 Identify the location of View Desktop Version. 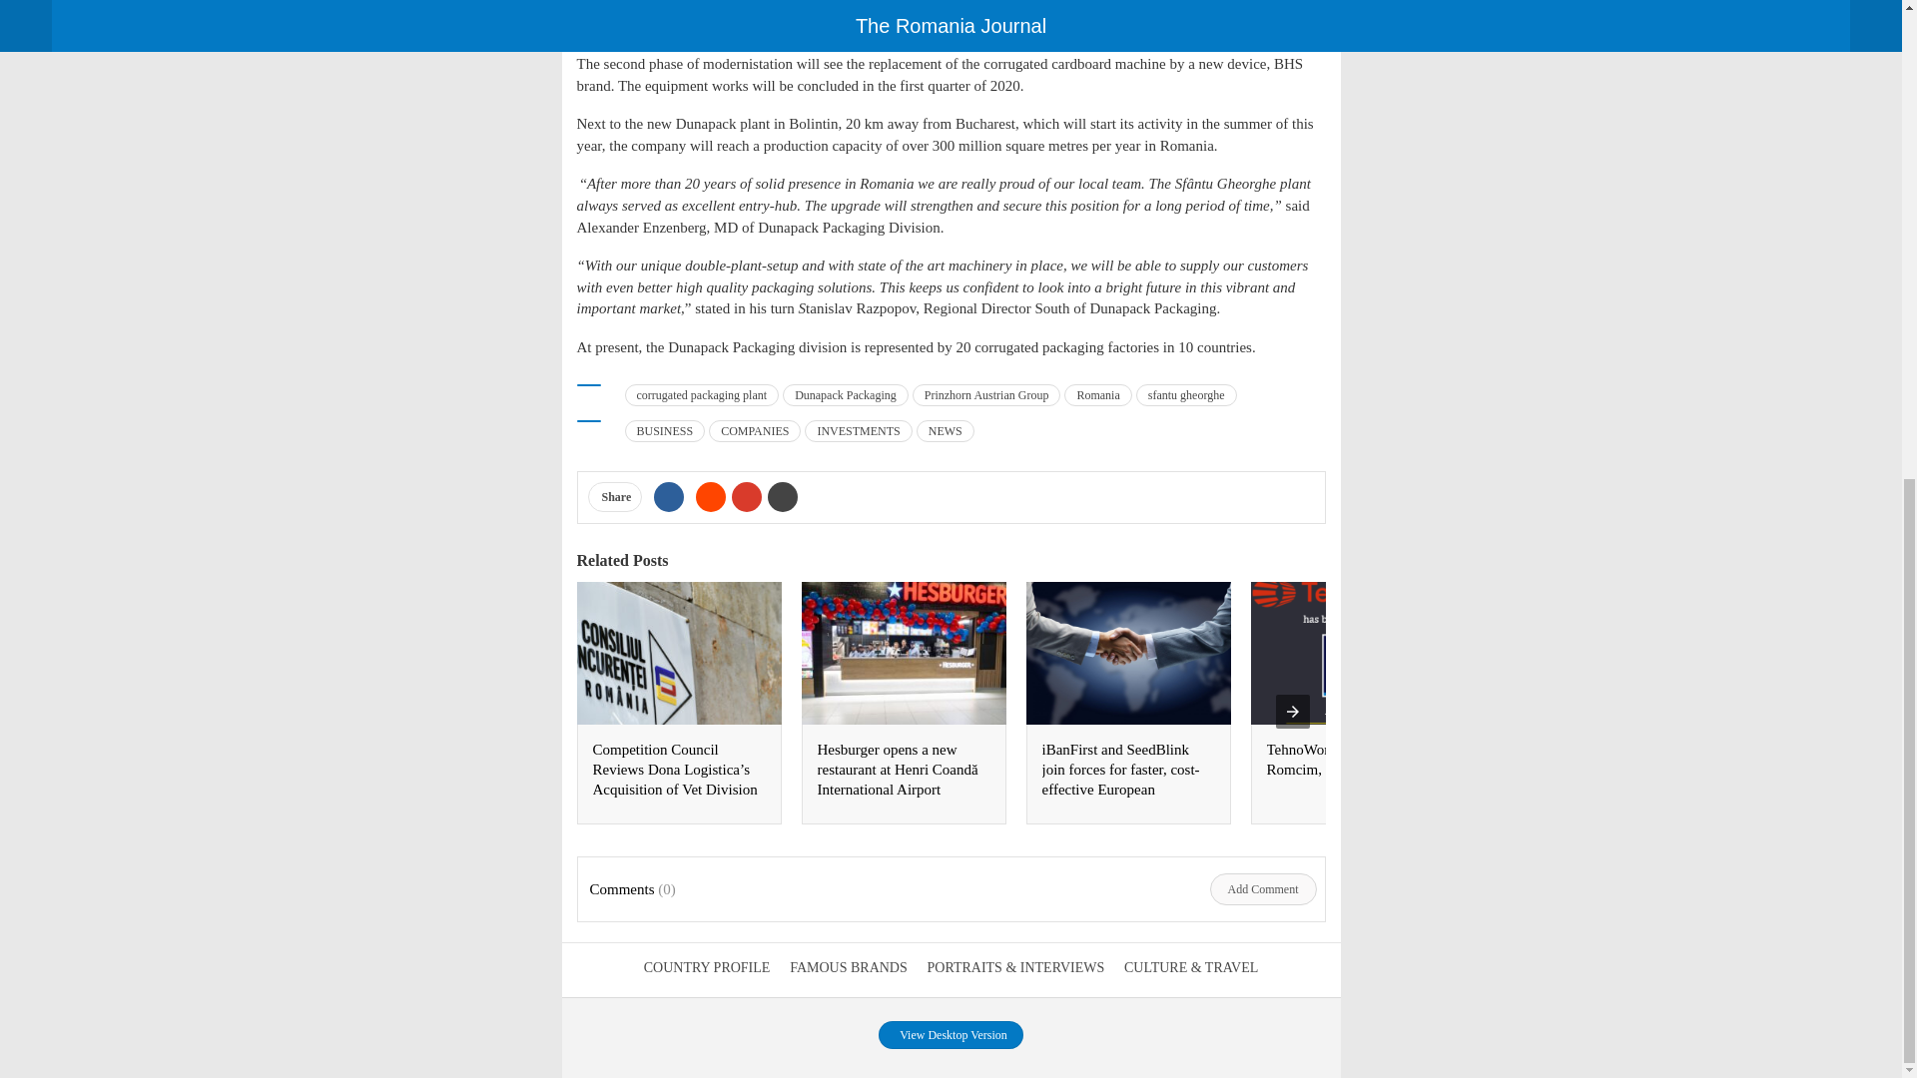
(951, 1034).